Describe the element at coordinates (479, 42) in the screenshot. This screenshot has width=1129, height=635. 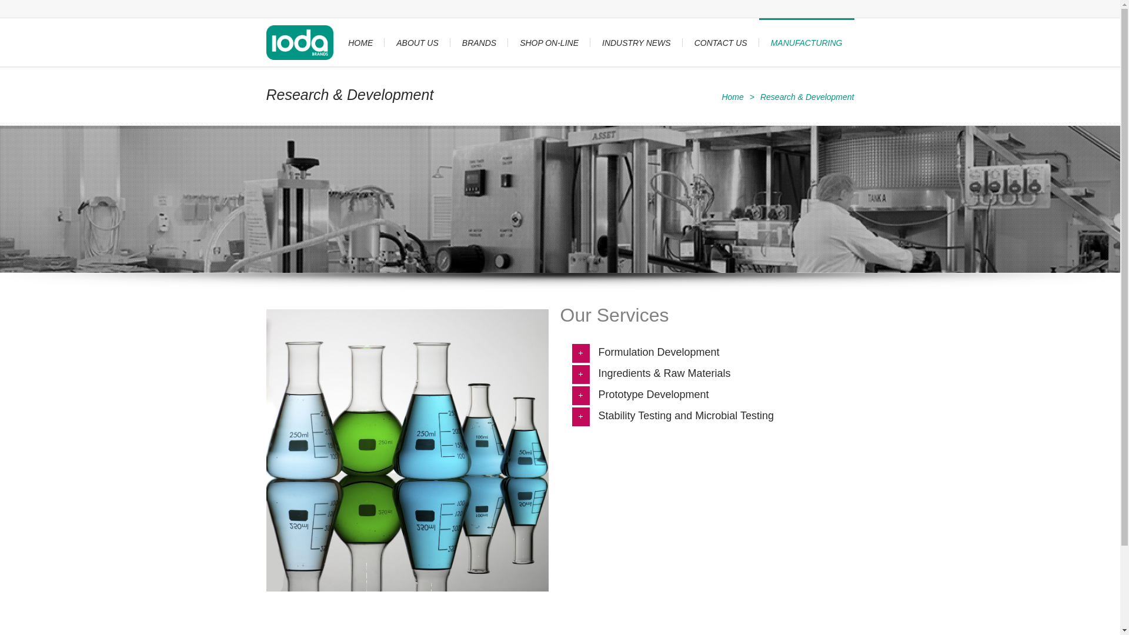
I see `BRANDS` at that location.